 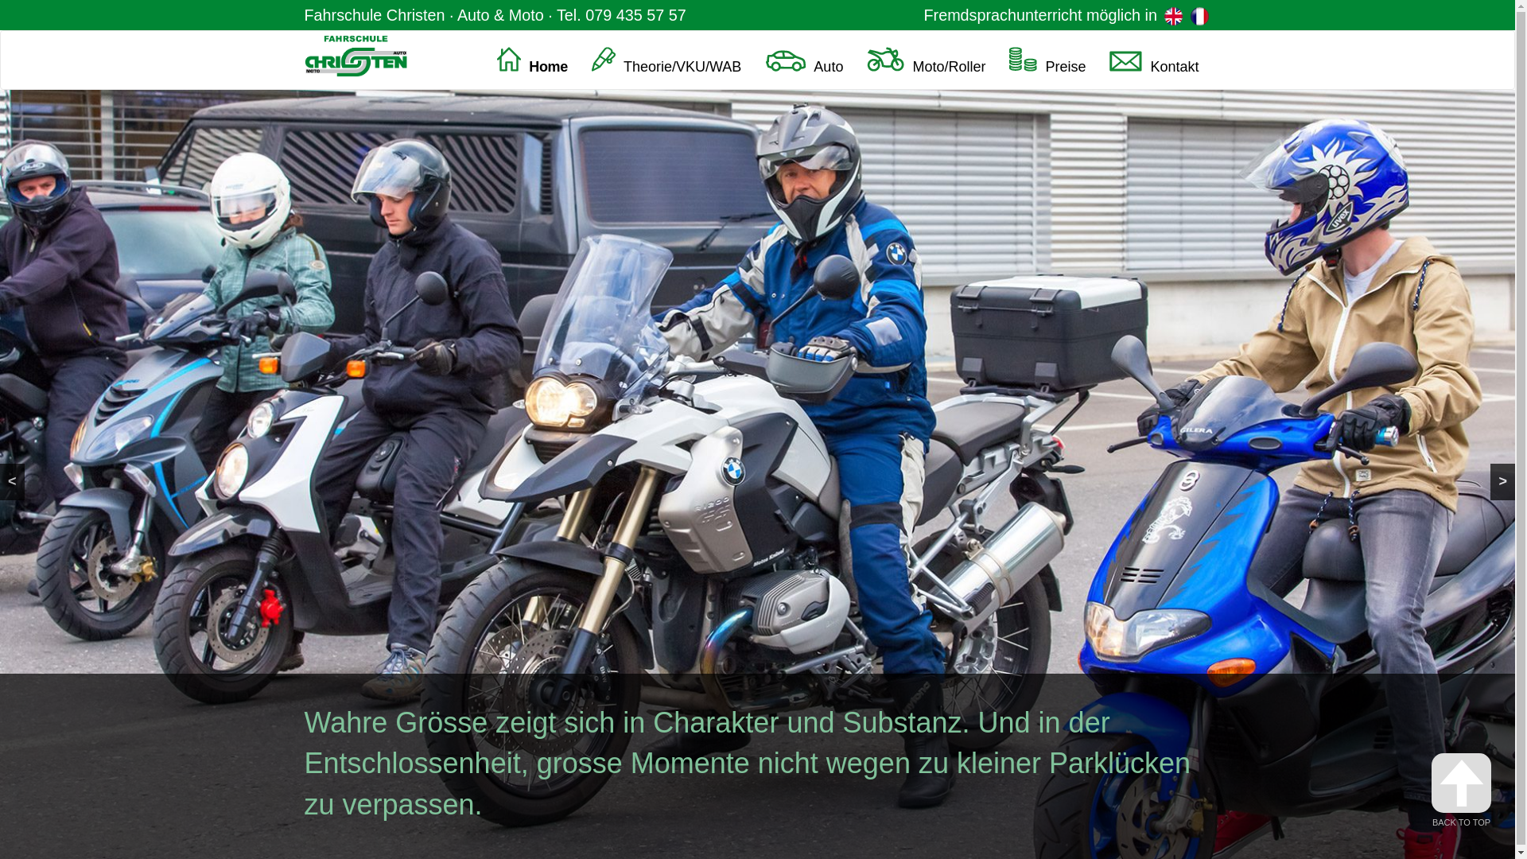 What do you see at coordinates (926, 59) in the screenshot?
I see `Moto/Roller` at bounding box center [926, 59].